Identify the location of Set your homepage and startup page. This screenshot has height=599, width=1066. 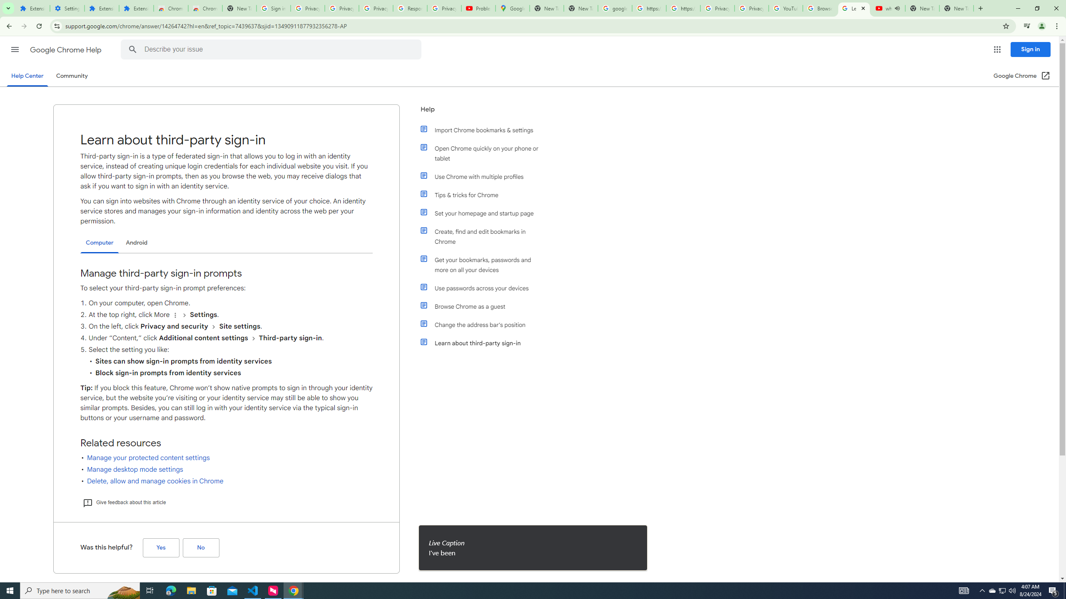
(484, 213).